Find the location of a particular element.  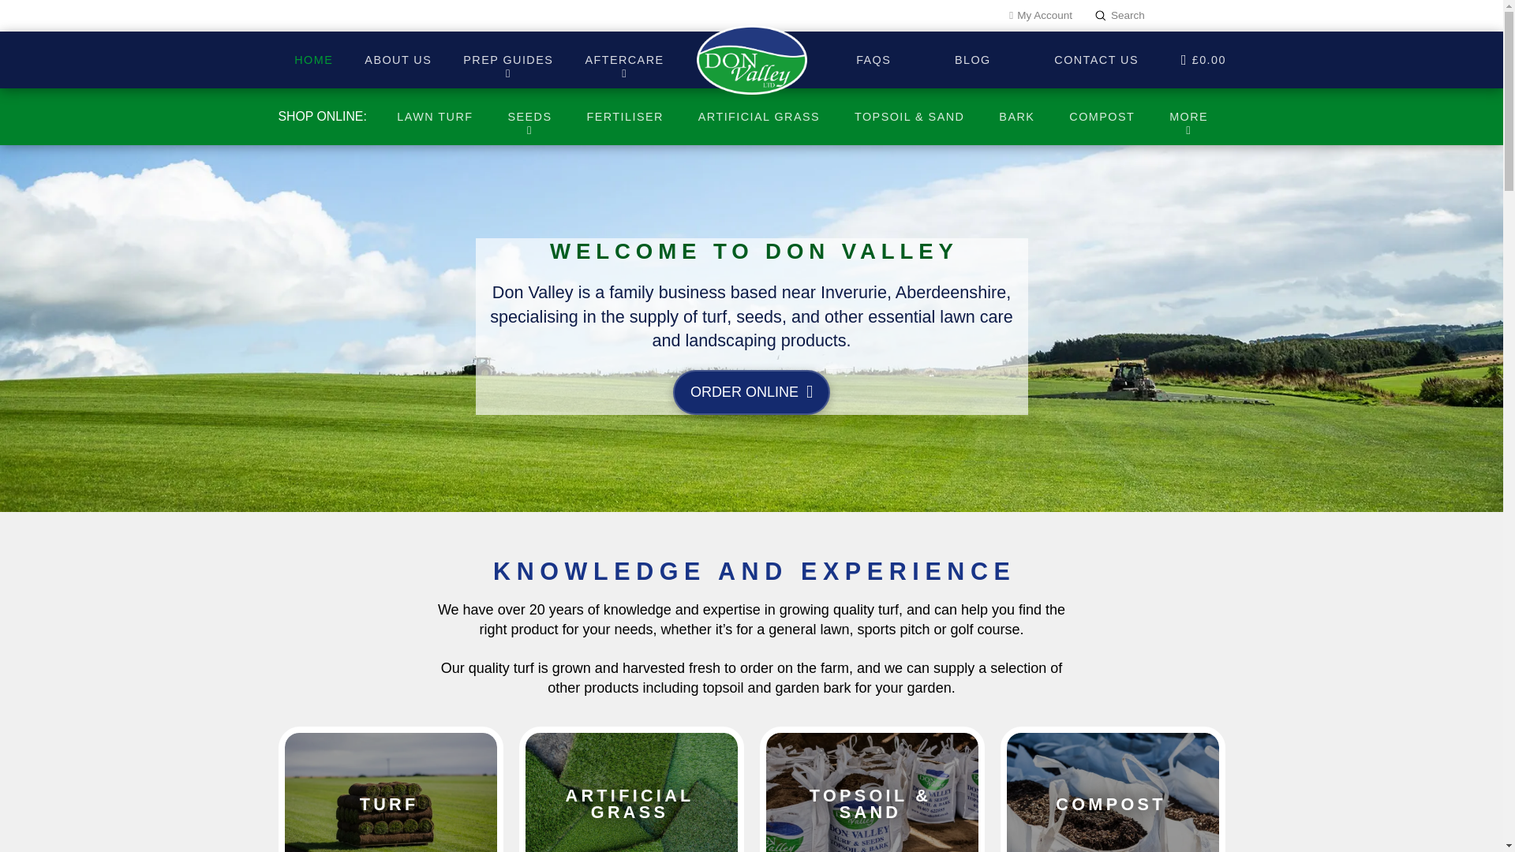

My Account is located at coordinates (1040, 16).